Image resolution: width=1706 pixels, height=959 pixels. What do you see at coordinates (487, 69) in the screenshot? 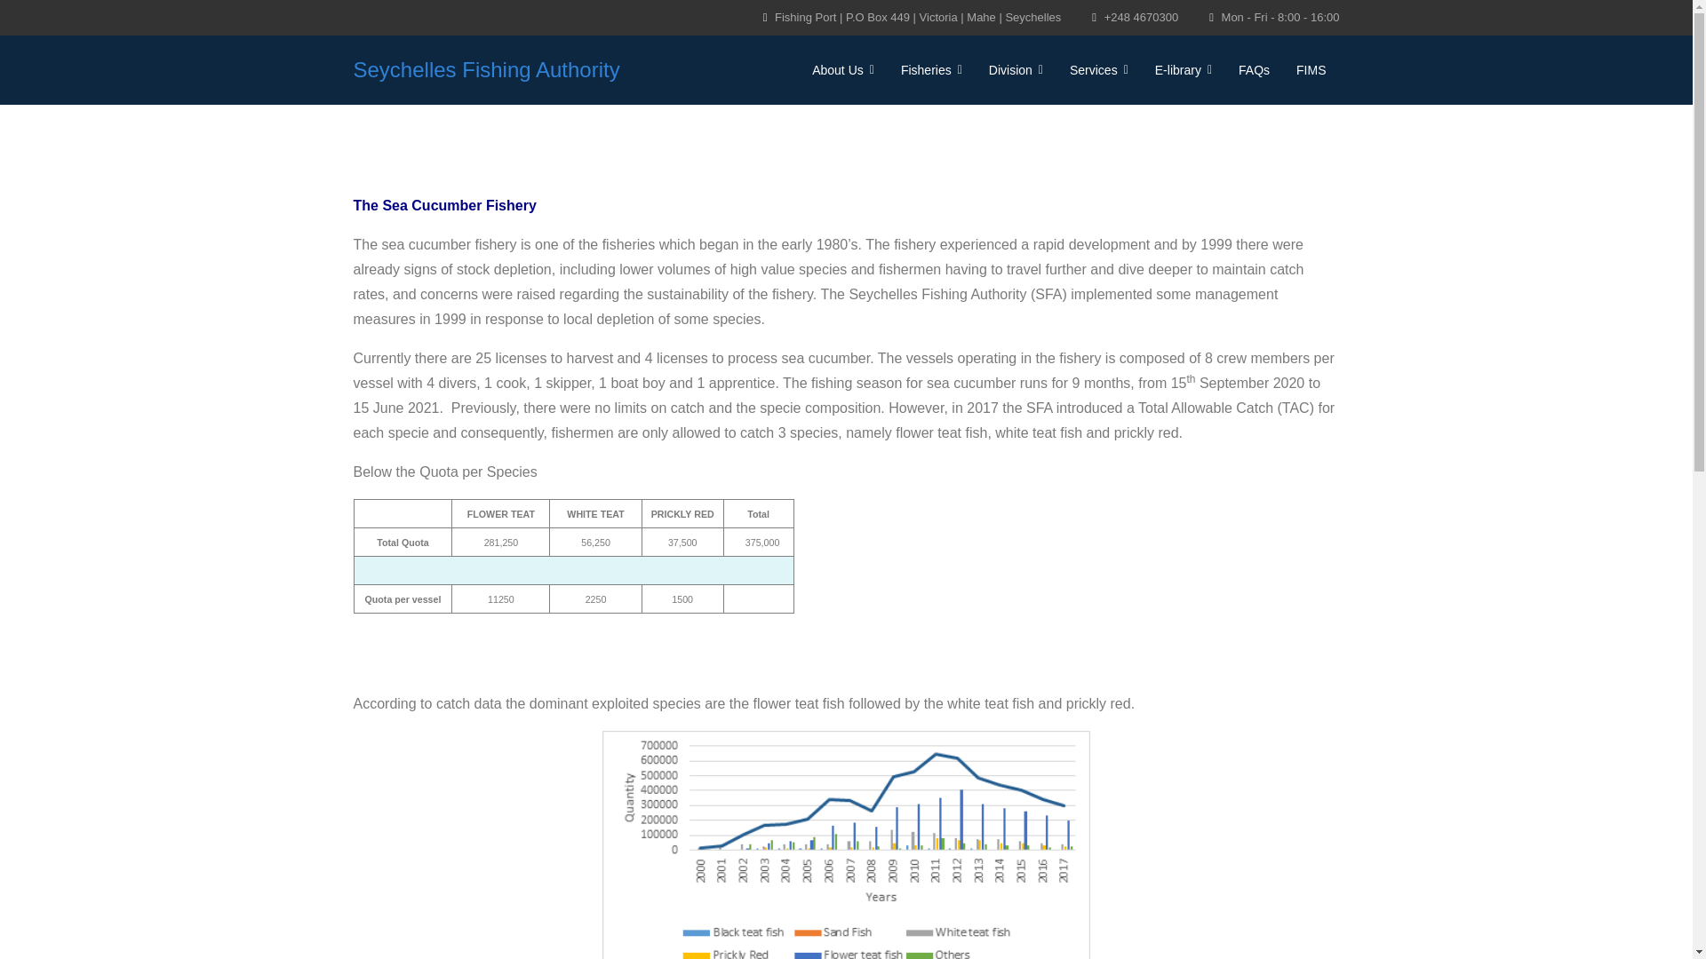
I see `Seychelles Fishing Authority` at bounding box center [487, 69].